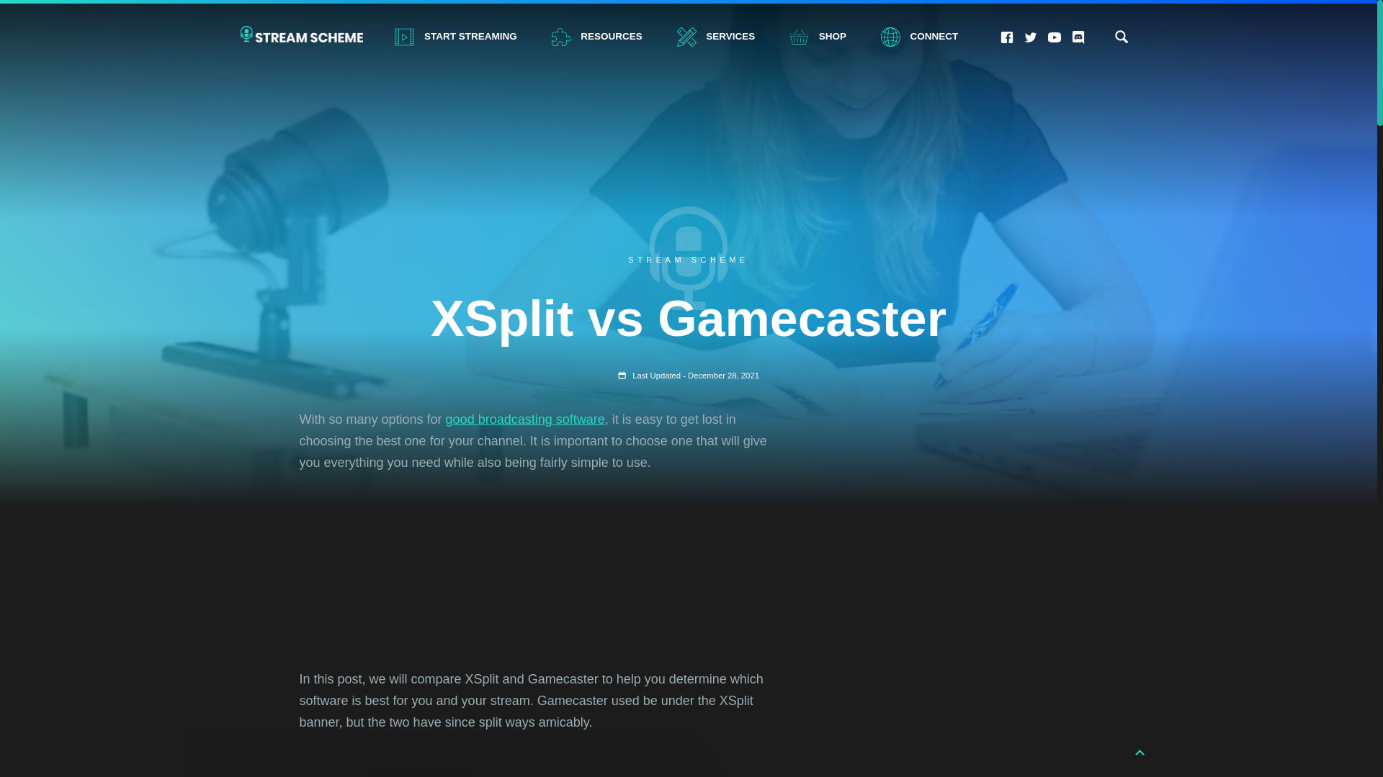 The image size is (1383, 777). Describe the element at coordinates (1121, 36) in the screenshot. I see `BASKET SHOP` at that location.